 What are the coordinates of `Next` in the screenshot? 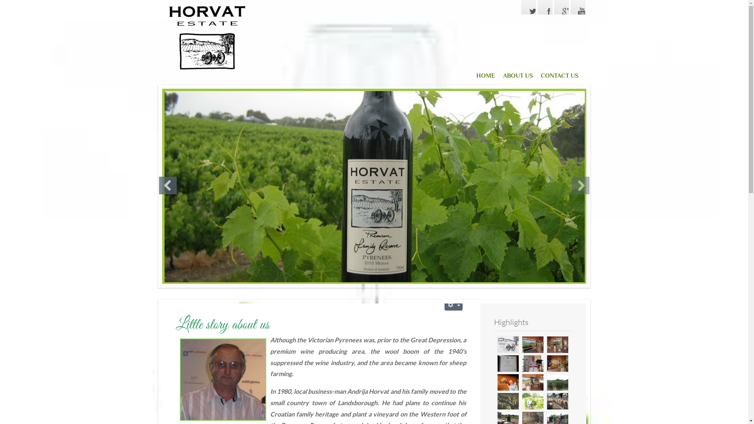 It's located at (580, 185).